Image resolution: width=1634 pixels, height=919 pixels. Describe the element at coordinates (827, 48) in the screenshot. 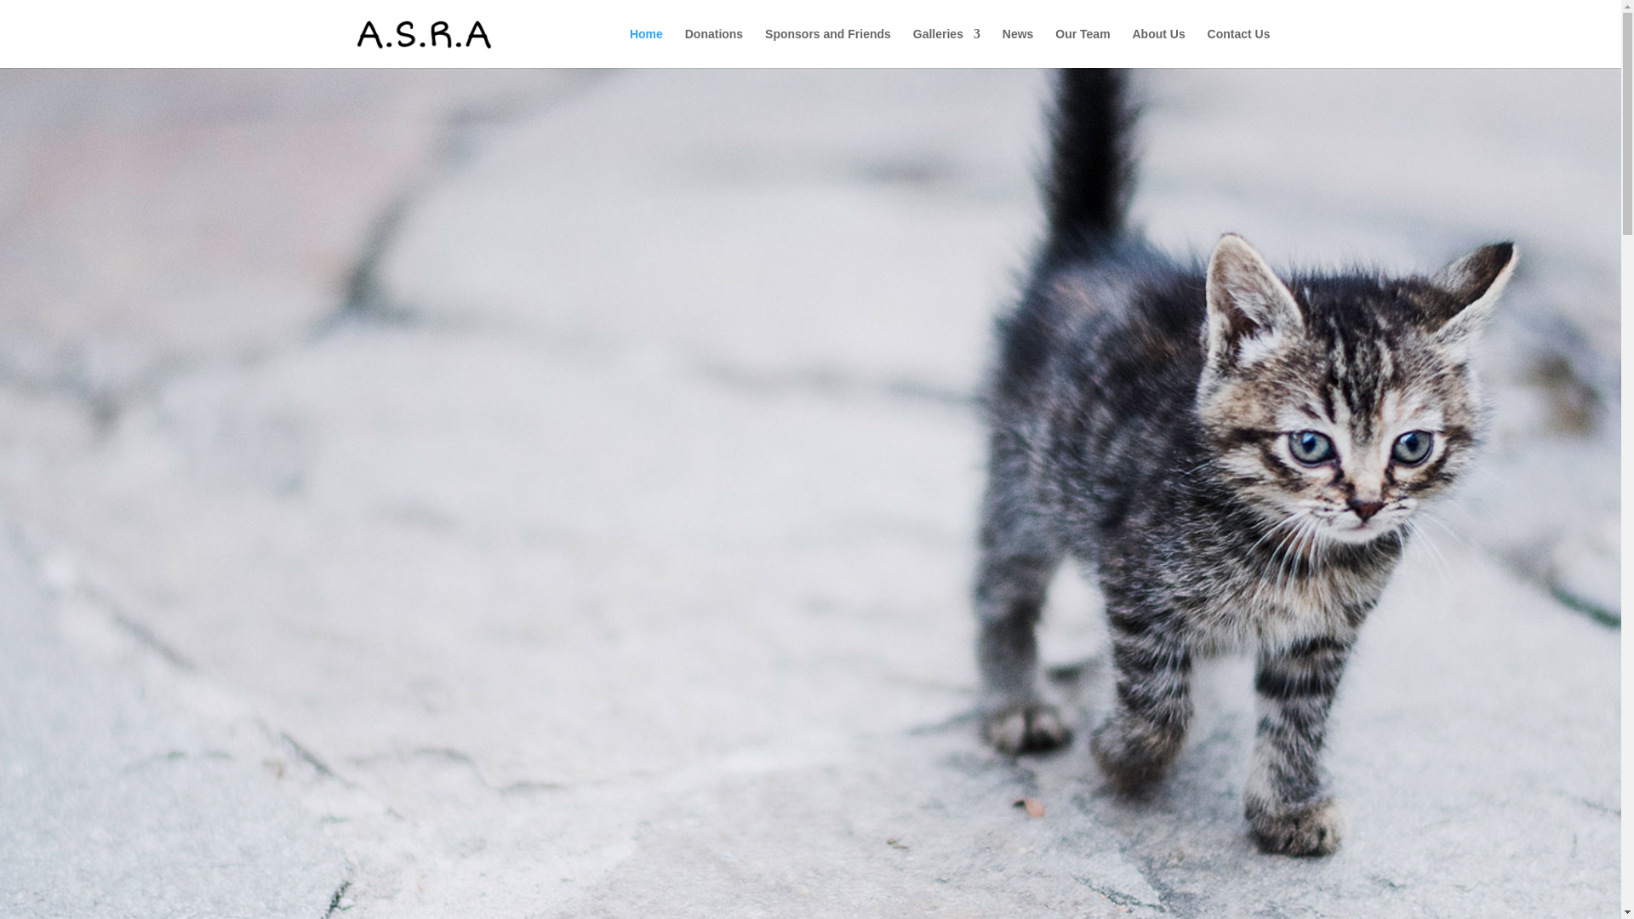

I see `Sponsors and Friends` at that location.